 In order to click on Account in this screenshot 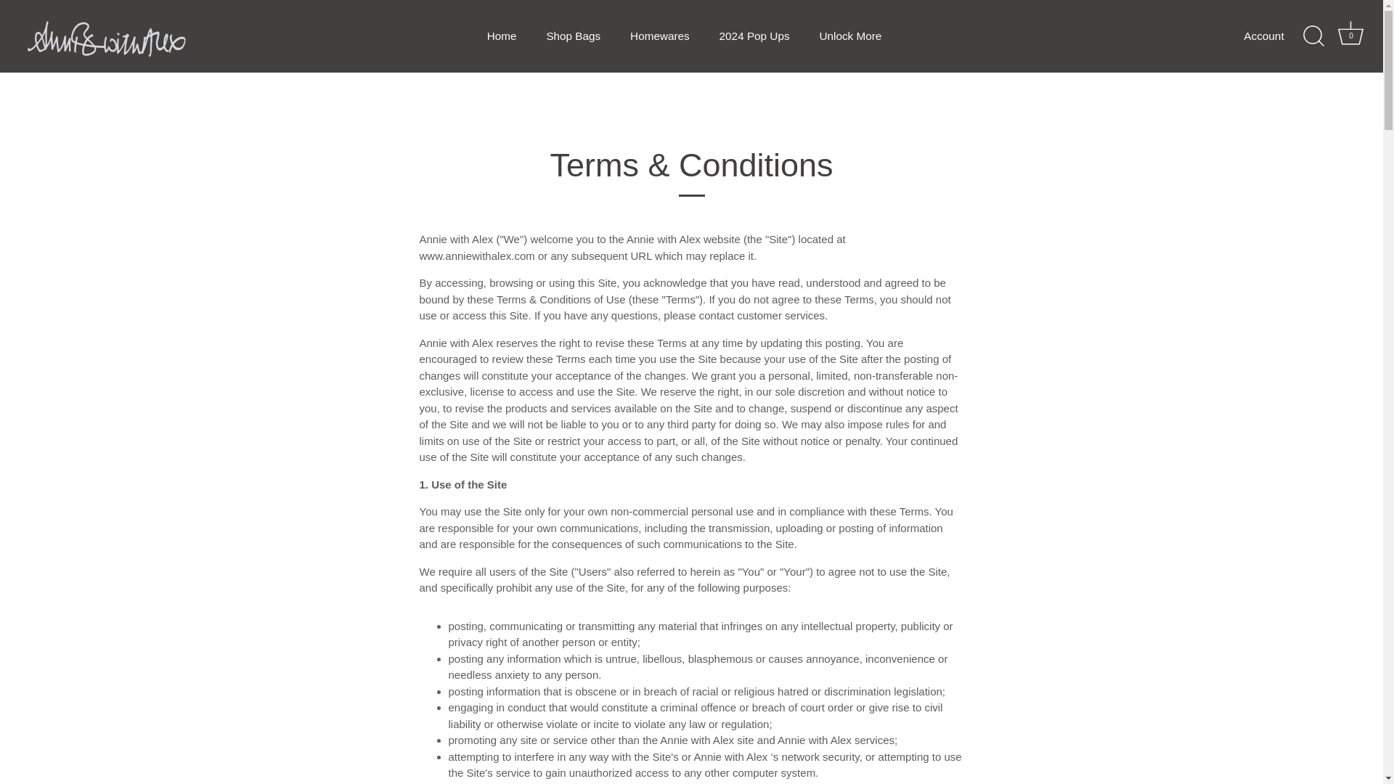, I will do `click(1276, 36)`.